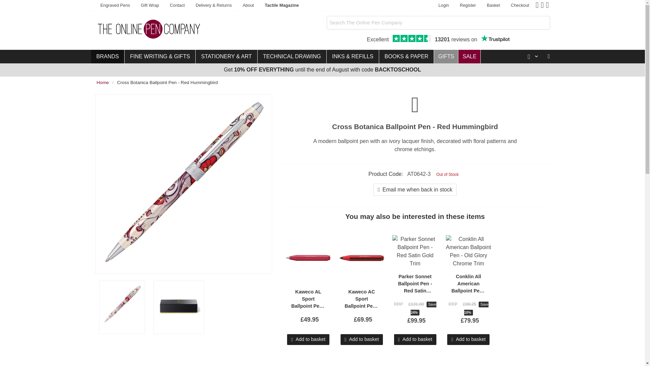 The width and height of the screenshot is (650, 366). I want to click on Login, so click(443, 5).